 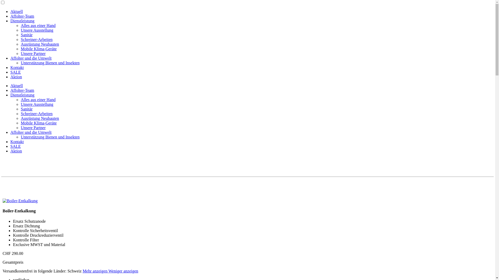 What do you see at coordinates (37, 114) in the screenshot?
I see `Schreiner-Arbeiten` at bounding box center [37, 114].